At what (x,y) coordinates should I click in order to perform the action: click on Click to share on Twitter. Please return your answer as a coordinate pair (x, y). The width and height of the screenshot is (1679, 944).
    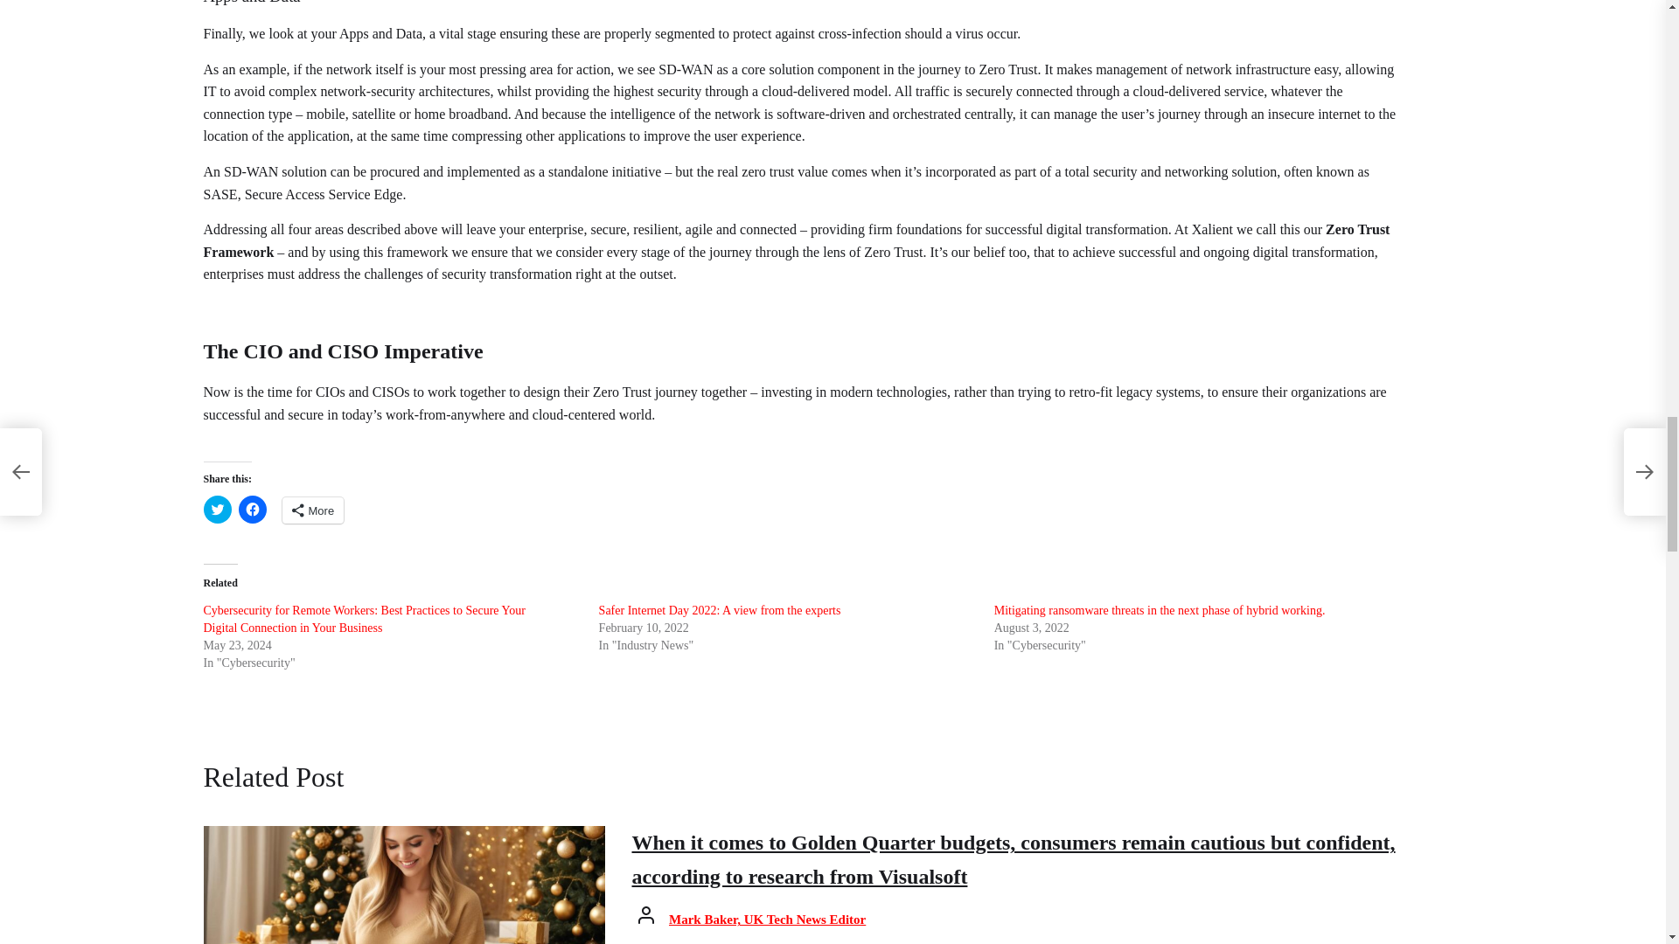
    Looking at the image, I should click on (217, 510).